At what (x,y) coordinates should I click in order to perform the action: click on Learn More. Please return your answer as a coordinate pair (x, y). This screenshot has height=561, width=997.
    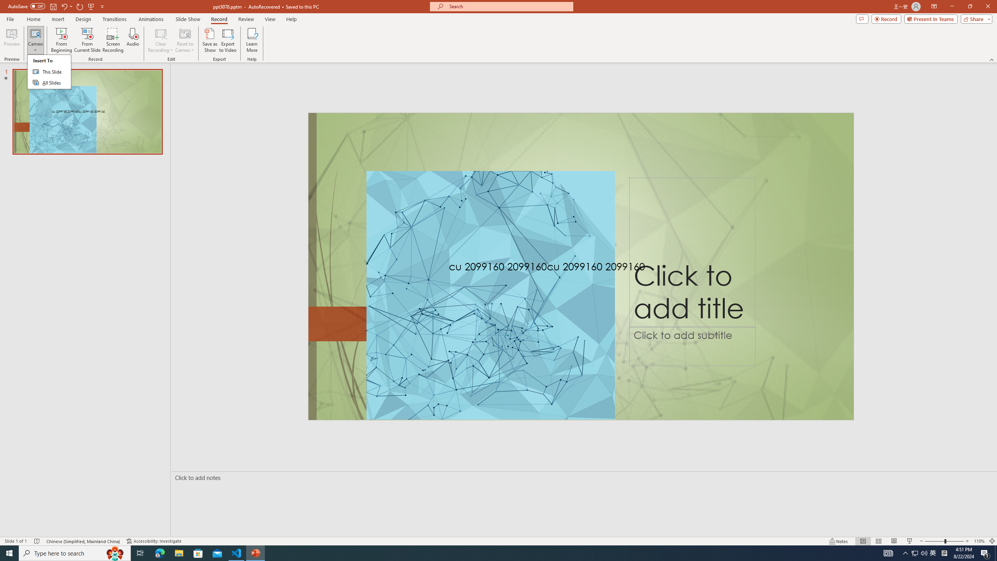
    Looking at the image, I should click on (252, 40).